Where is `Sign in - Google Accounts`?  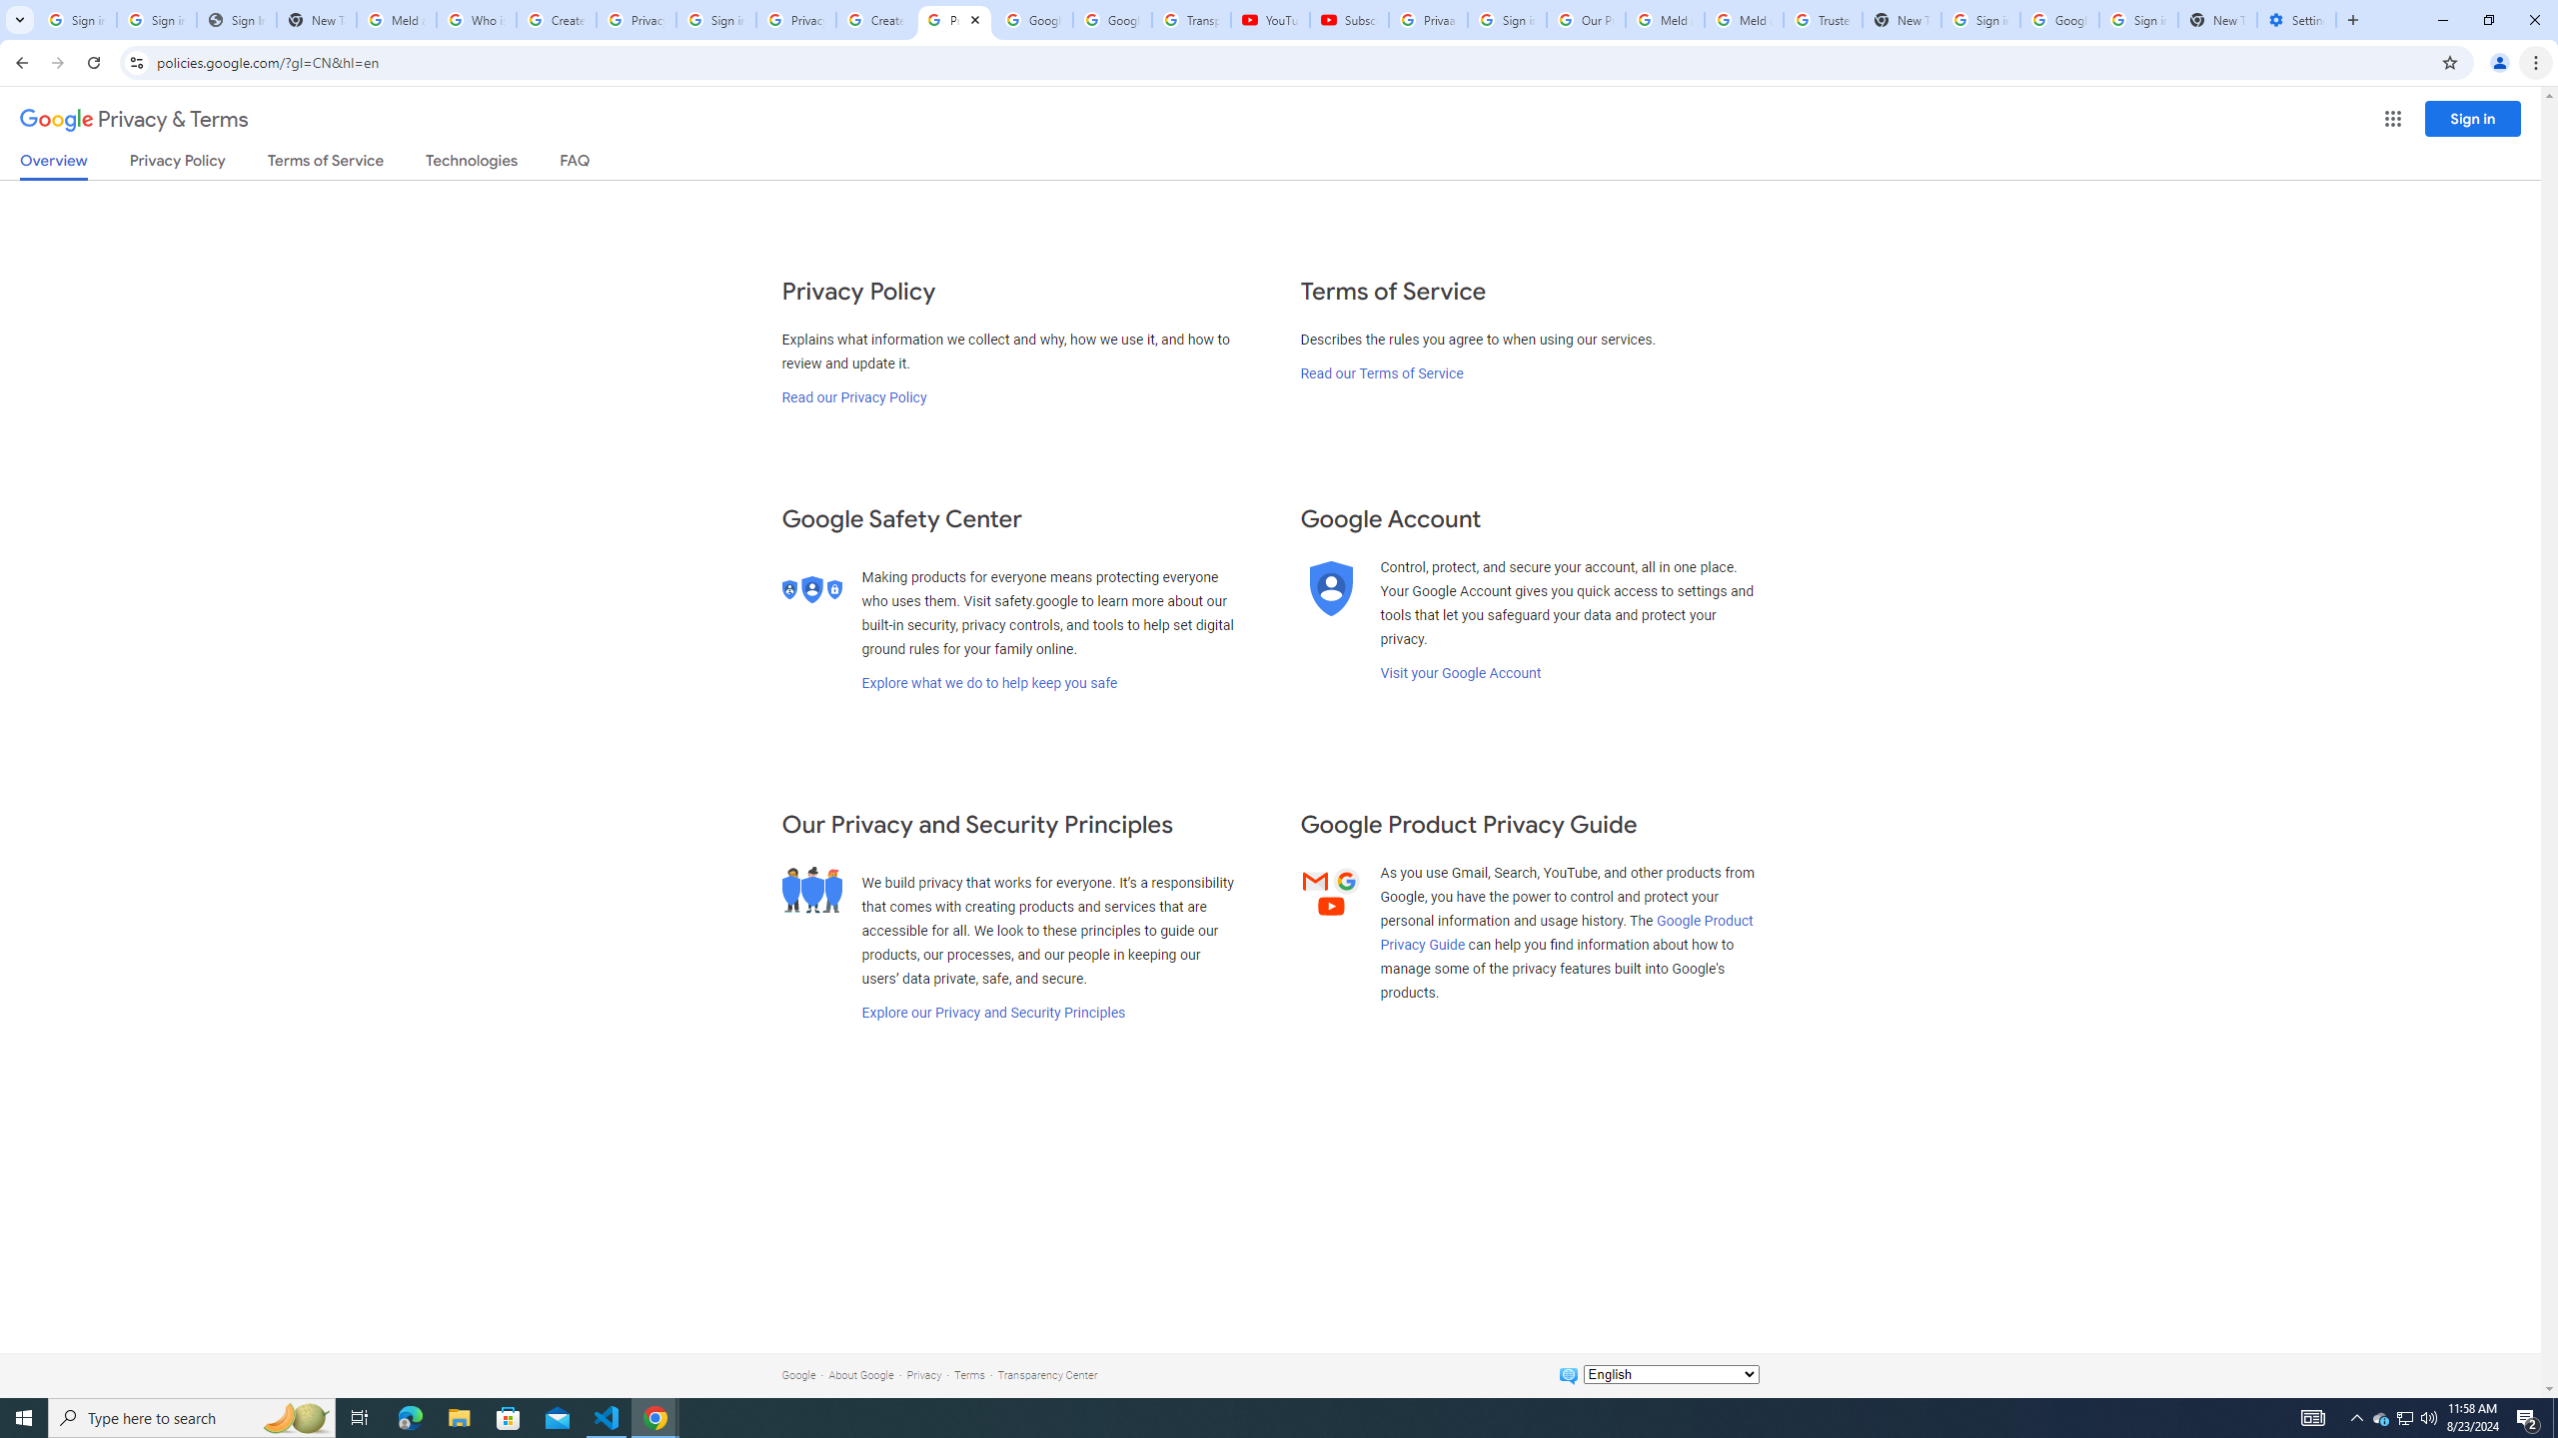
Sign in - Google Accounts is located at coordinates (715, 20).